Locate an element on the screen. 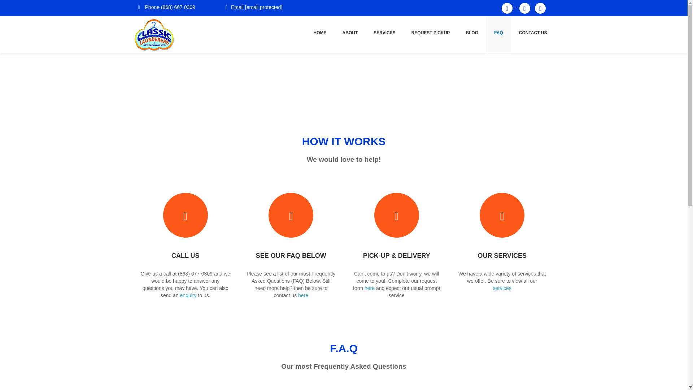  here is located at coordinates (370, 288).